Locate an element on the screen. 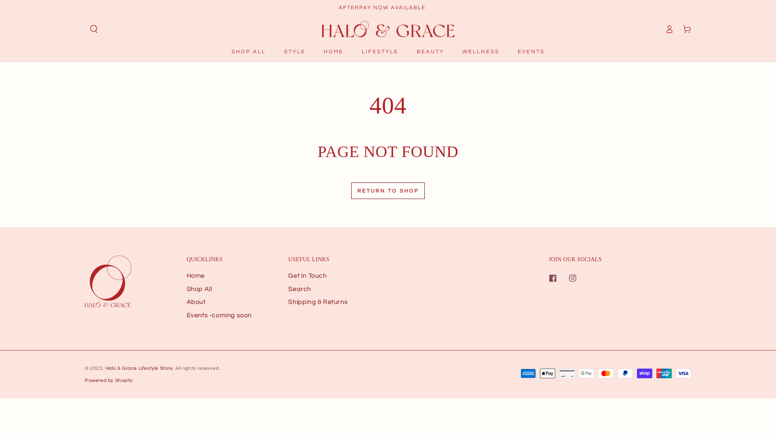 The image size is (776, 436). SHOP ALL is located at coordinates (249, 52).